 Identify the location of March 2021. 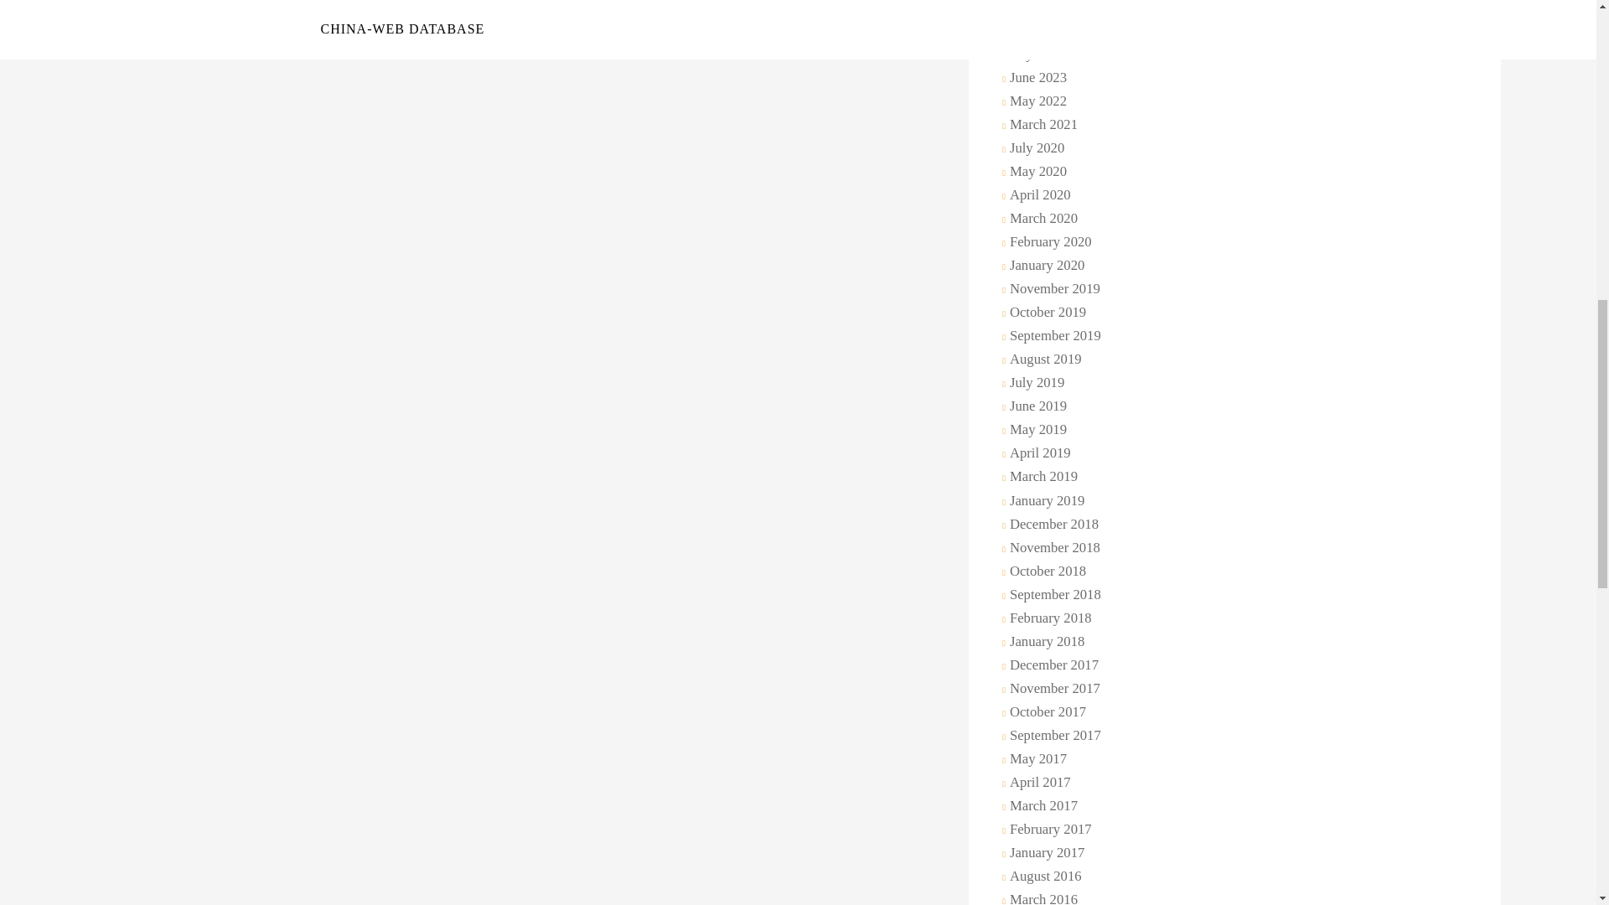
(1042, 126).